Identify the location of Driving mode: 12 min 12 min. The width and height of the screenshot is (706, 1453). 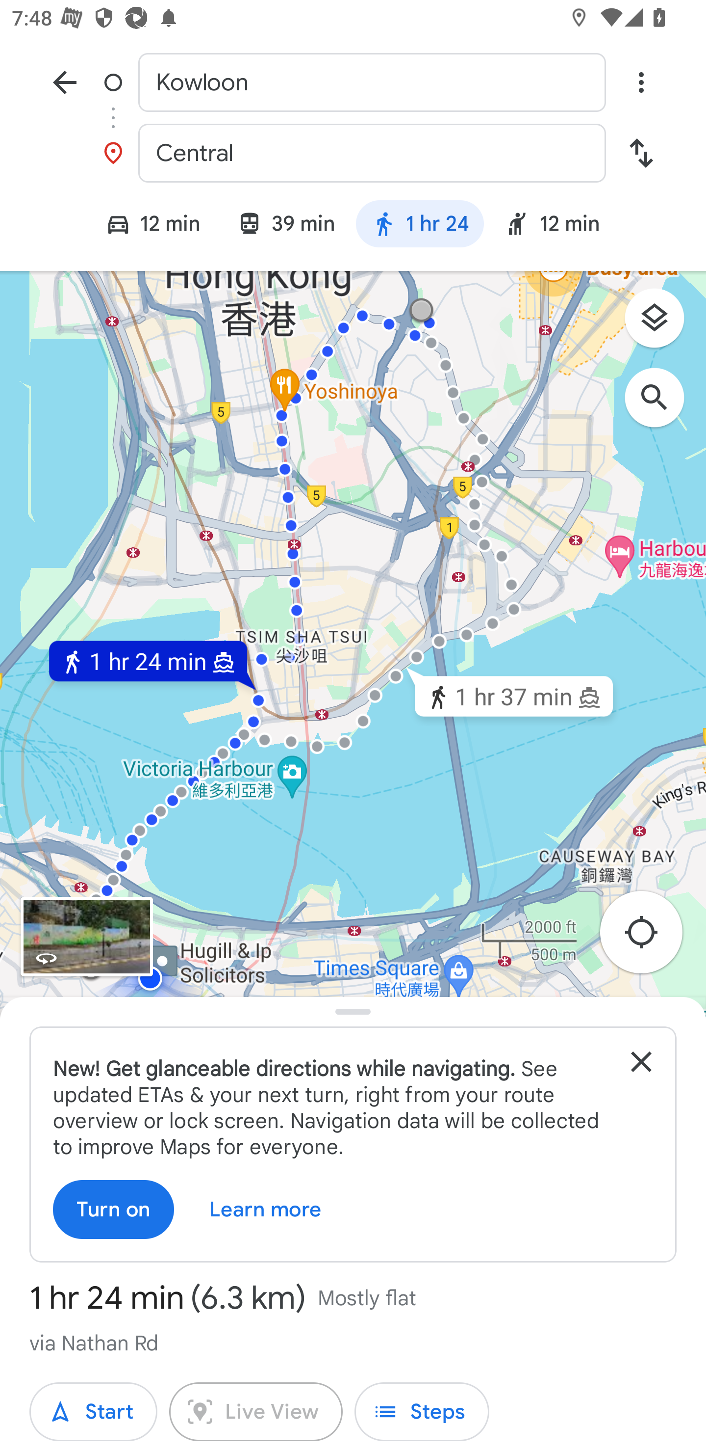
(146, 226).